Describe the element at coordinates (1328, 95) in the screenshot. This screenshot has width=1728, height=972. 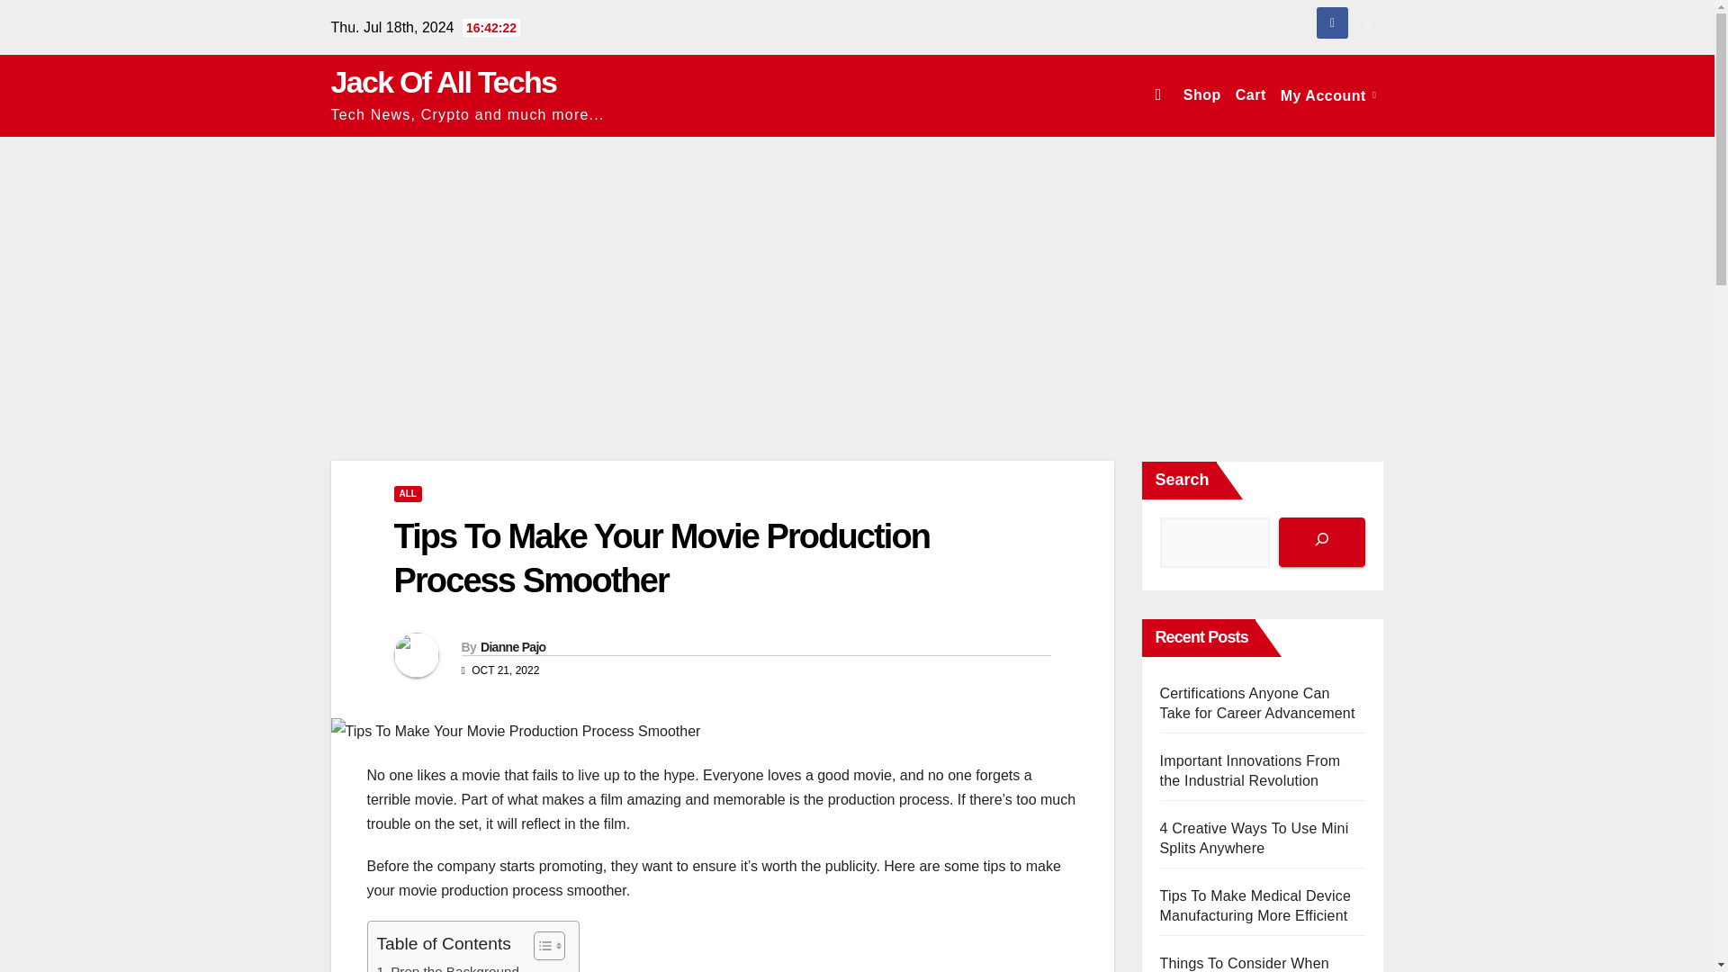
I see `My account` at that location.